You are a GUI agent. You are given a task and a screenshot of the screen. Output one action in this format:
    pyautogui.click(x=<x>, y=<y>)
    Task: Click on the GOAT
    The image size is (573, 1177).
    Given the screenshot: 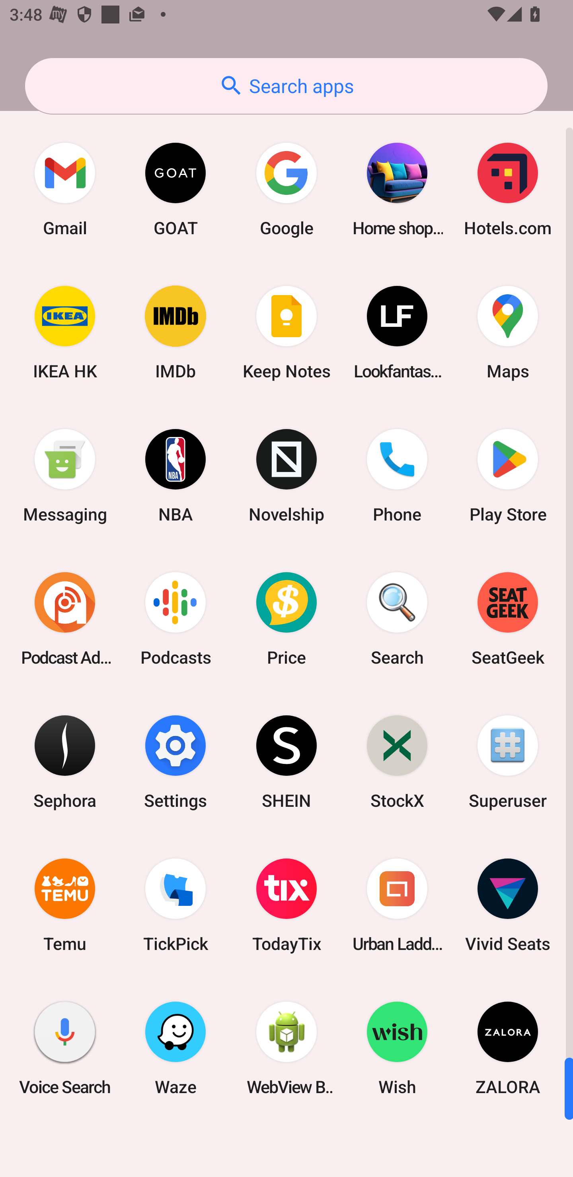 What is the action you would take?
    pyautogui.click(x=175, y=189)
    